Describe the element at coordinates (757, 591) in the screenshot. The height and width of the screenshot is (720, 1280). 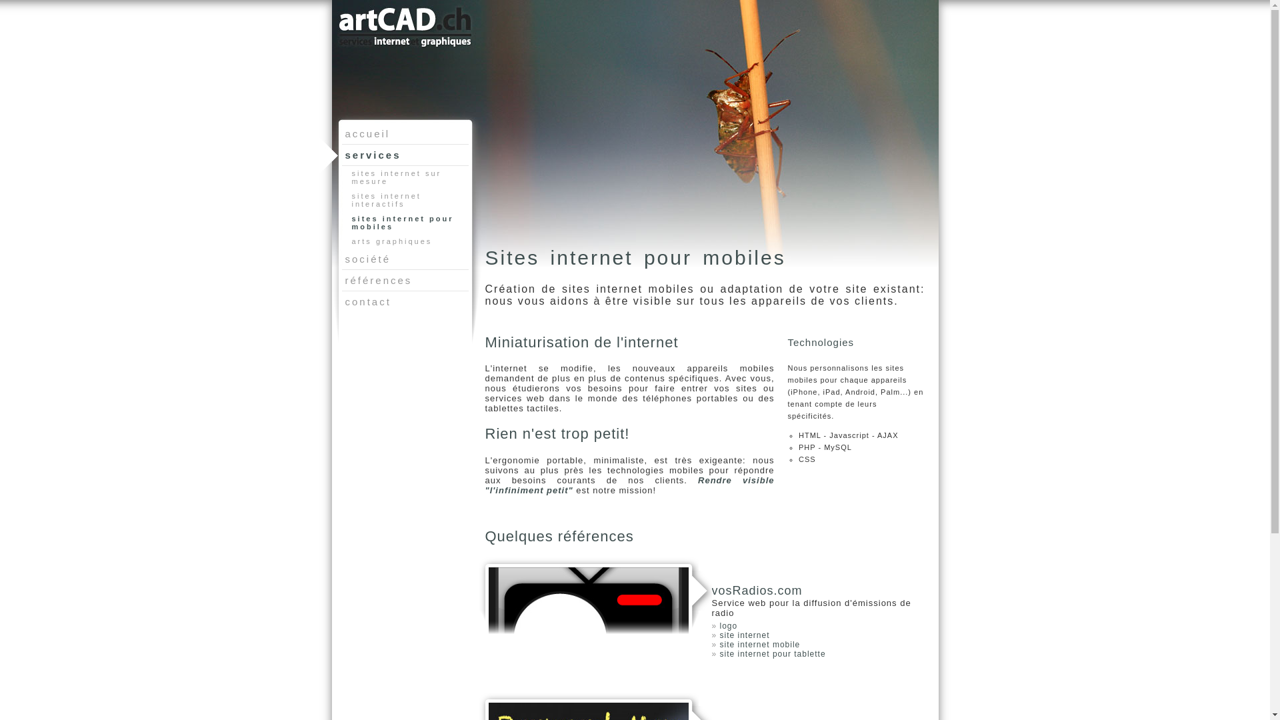
I see `vosRadios.com` at that location.